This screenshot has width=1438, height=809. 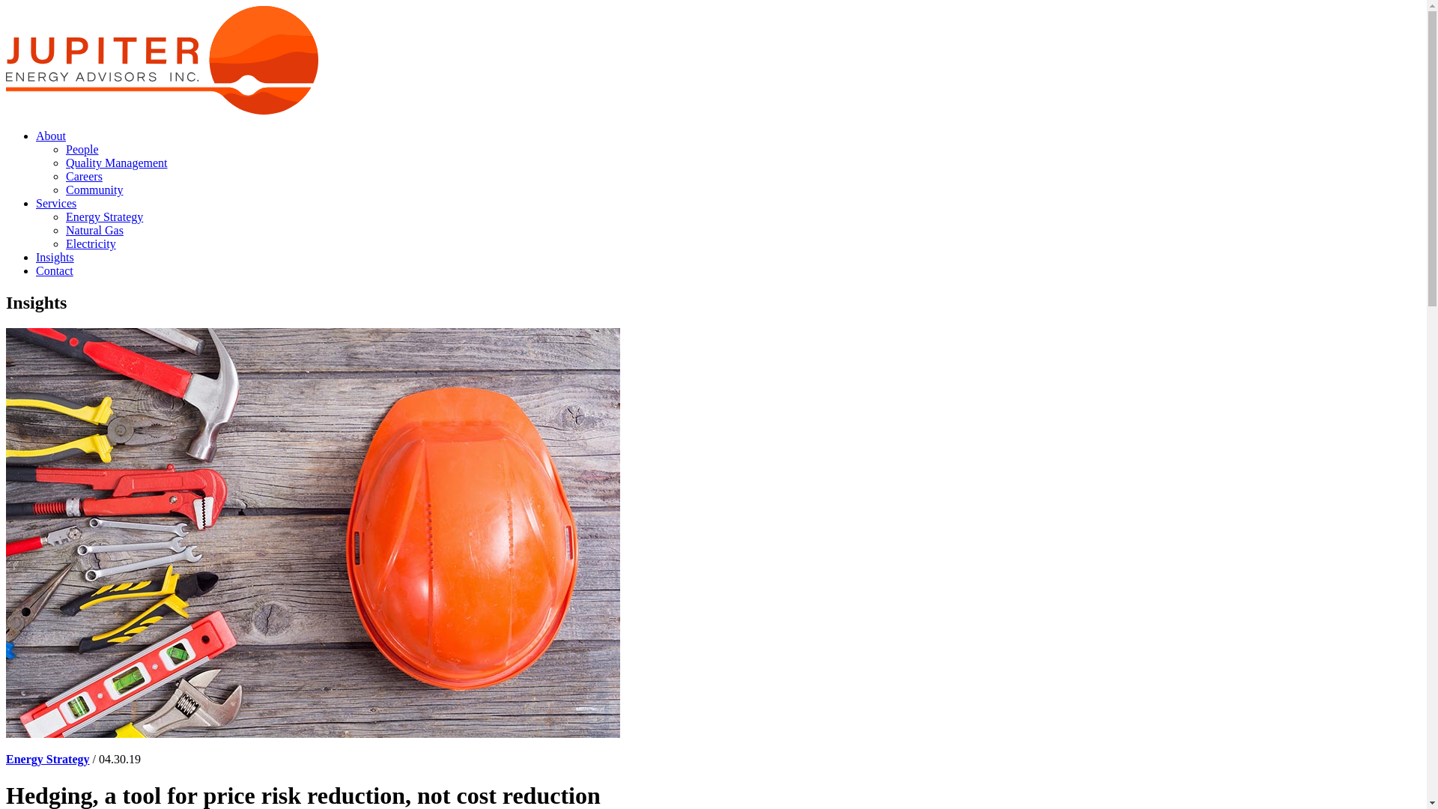 What do you see at coordinates (55, 271) in the screenshot?
I see `Contact` at bounding box center [55, 271].